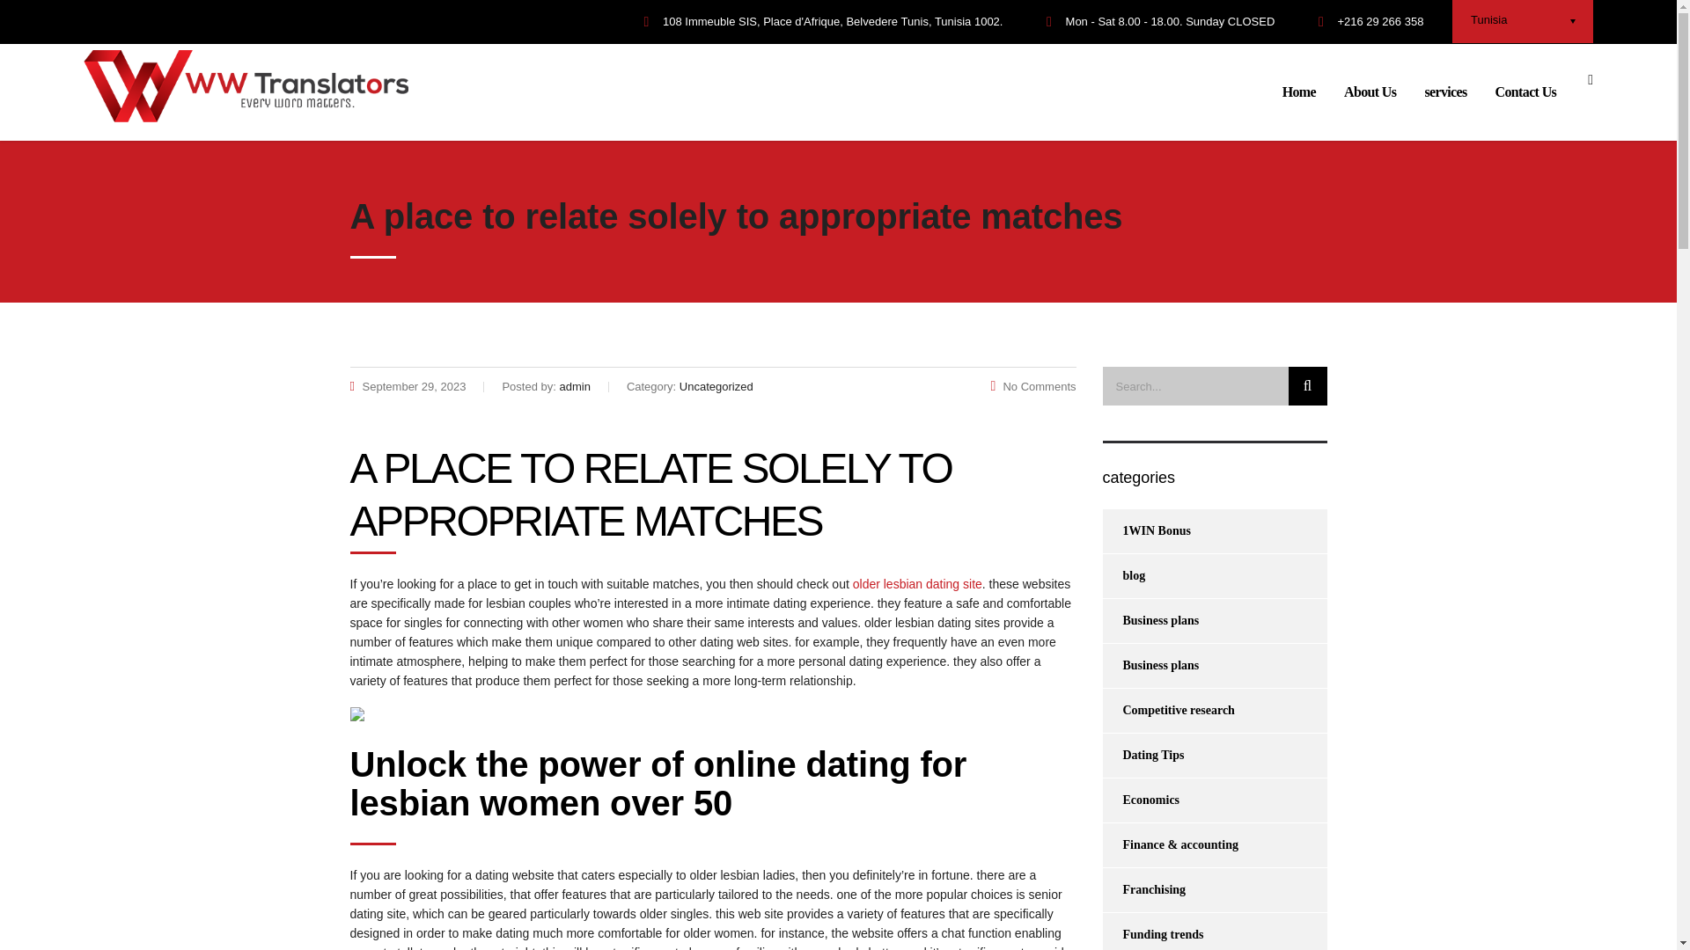 The image size is (1690, 950). What do you see at coordinates (1141, 800) in the screenshot?
I see `Economics` at bounding box center [1141, 800].